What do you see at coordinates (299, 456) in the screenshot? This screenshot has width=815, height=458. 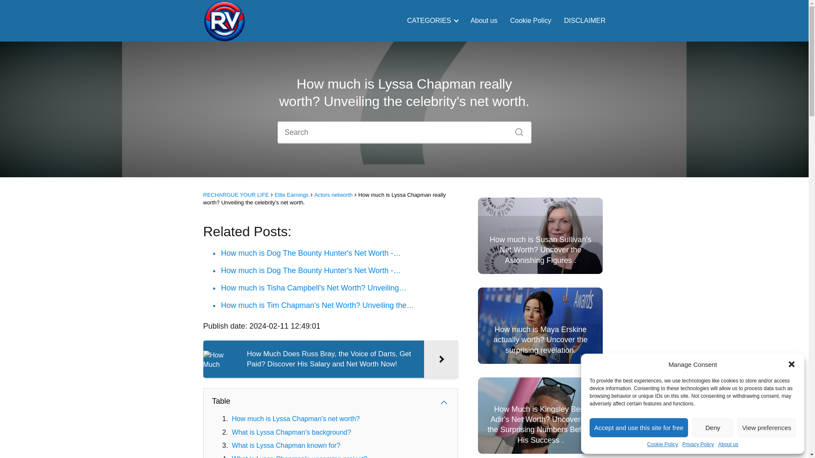 I see `What is Lyssa Chapman's upcoming project?` at bounding box center [299, 456].